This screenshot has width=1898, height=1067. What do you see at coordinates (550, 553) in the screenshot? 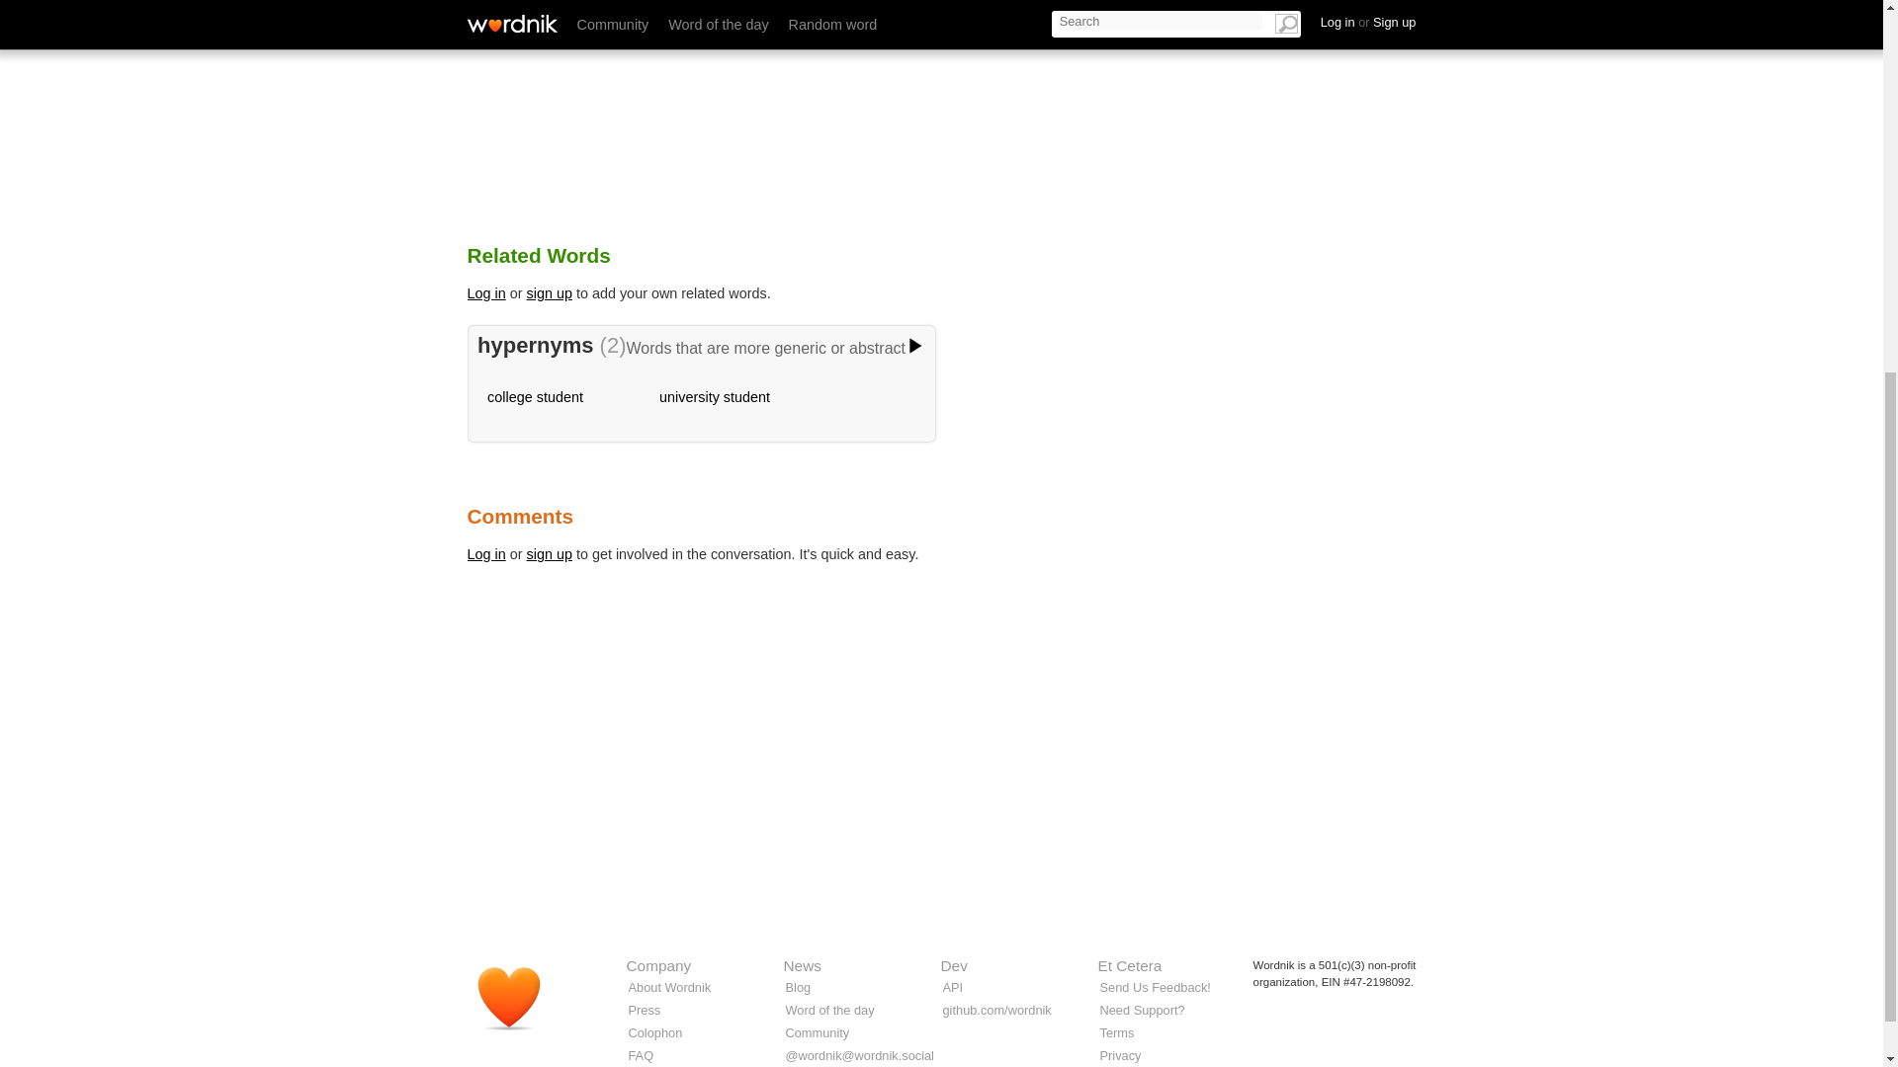
I see `sign up` at bounding box center [550, 553].